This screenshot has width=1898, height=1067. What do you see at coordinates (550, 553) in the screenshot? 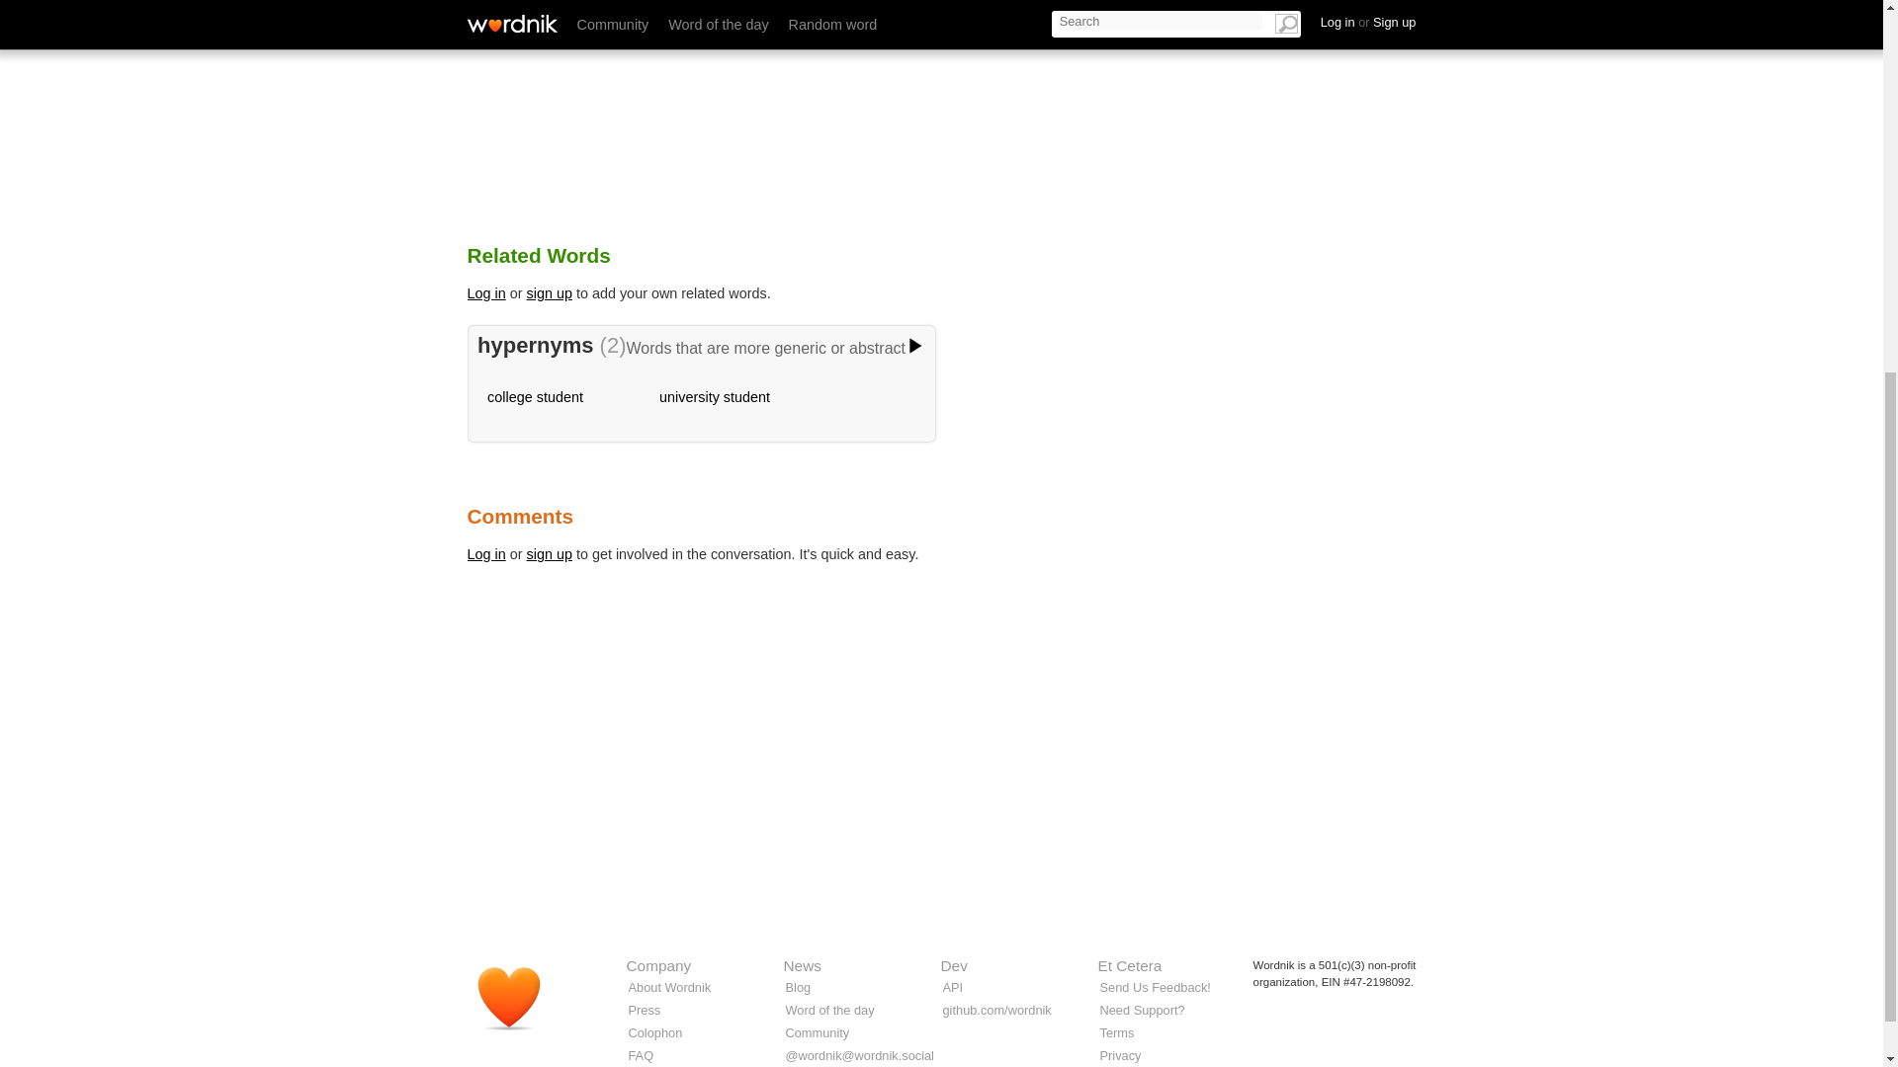
I see `sign up` at bounding box center [550, 553].